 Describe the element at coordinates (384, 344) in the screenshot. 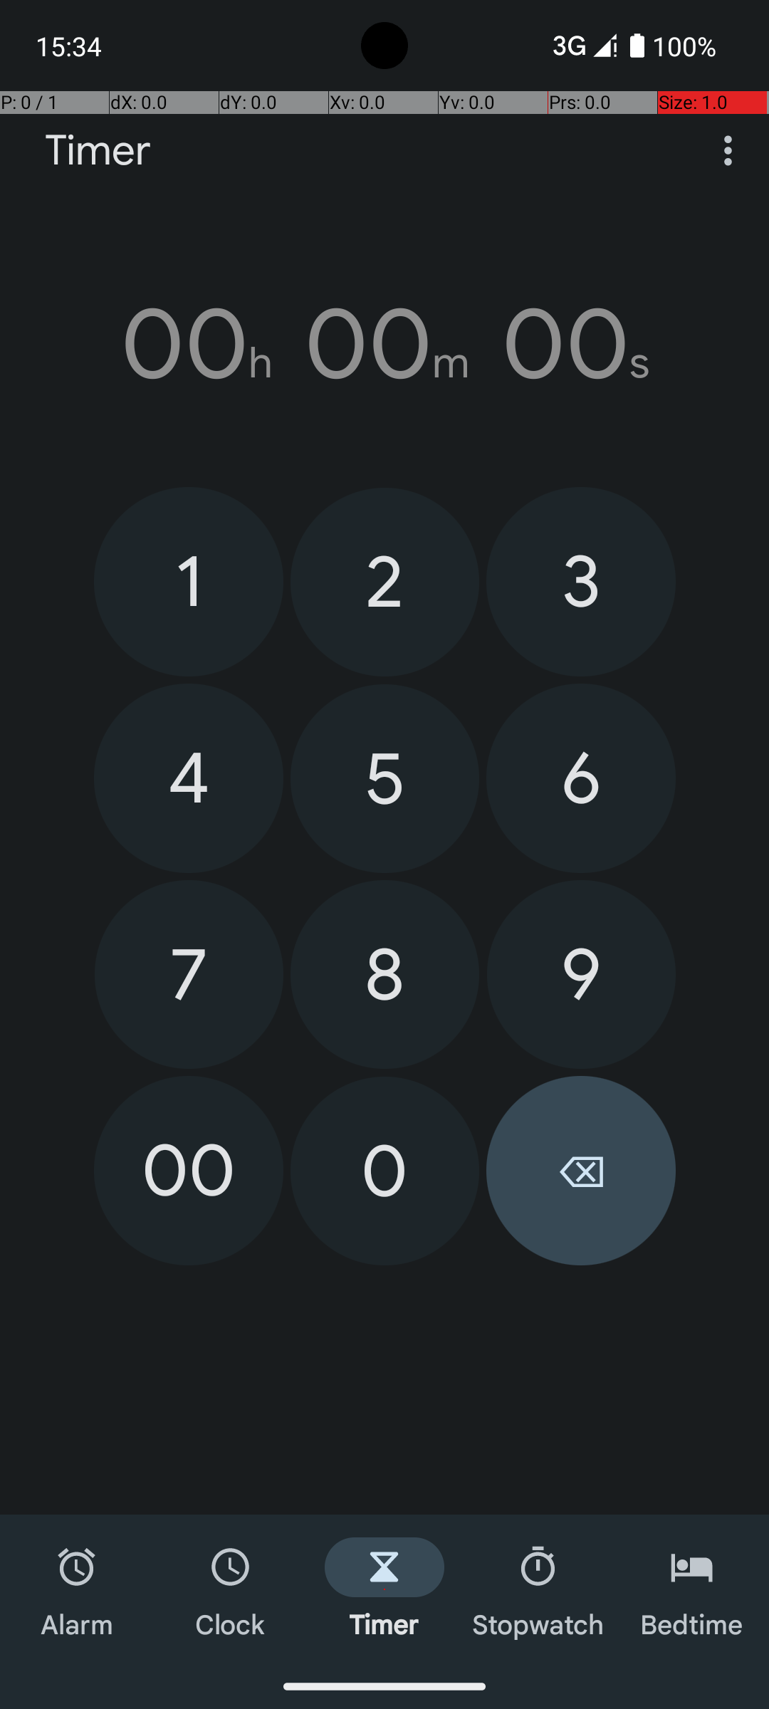

I see `00h 00m 00s` at that location.